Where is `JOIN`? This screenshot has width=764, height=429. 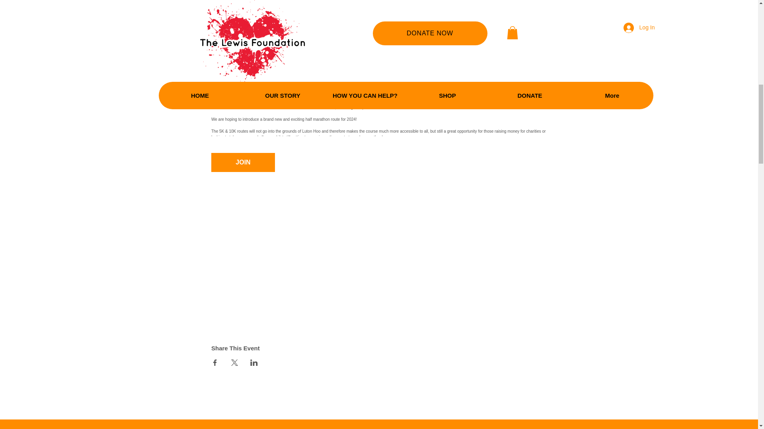
JOIN is located at coordinates (243, 162).